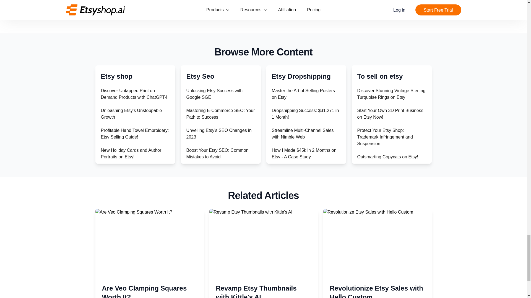 The height and width of the screenshot is (298, 531). What do you see at coordinates (217, 153) in the screenshot?
I see `Boost Your Etsy SEO: Common Mistakes to Avoid` at bounding box center [217, 153].